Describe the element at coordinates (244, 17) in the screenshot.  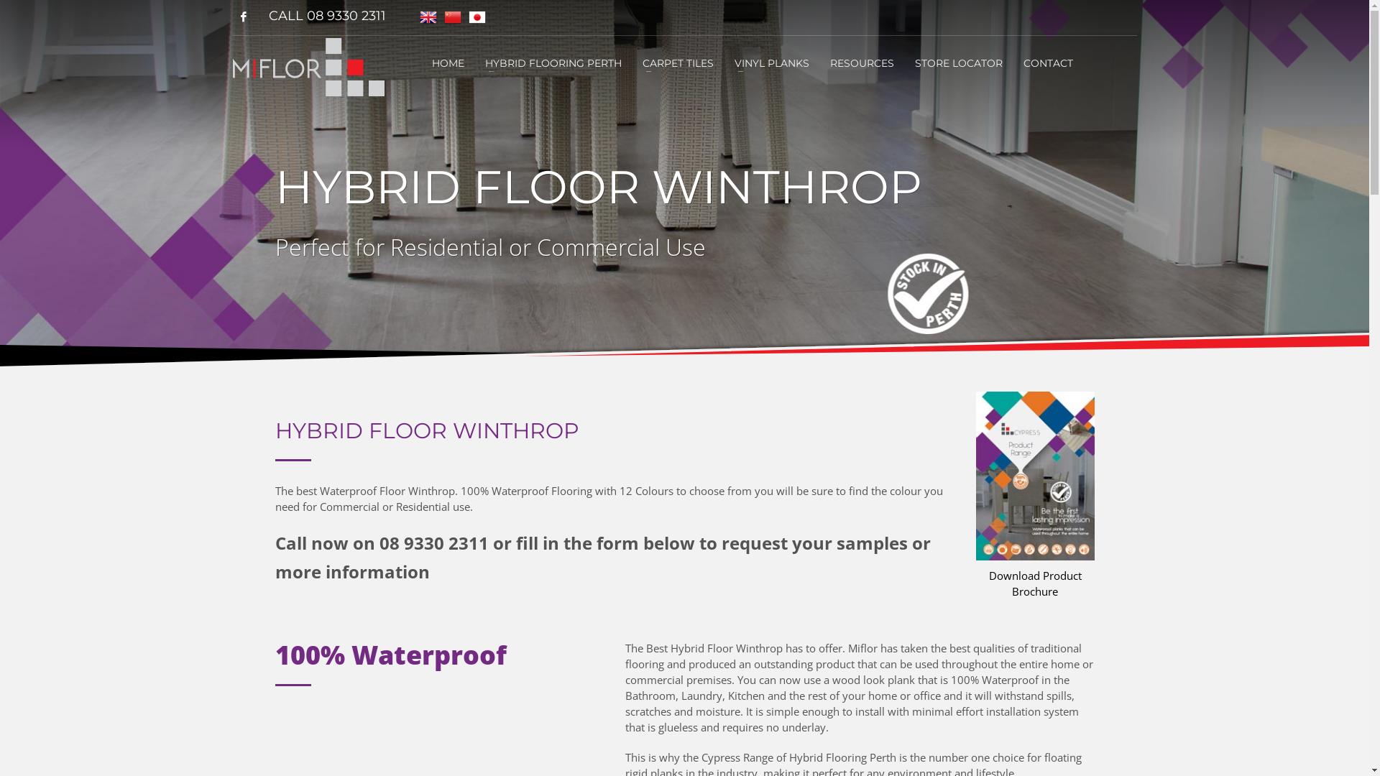
I see `Facebook` at that location.